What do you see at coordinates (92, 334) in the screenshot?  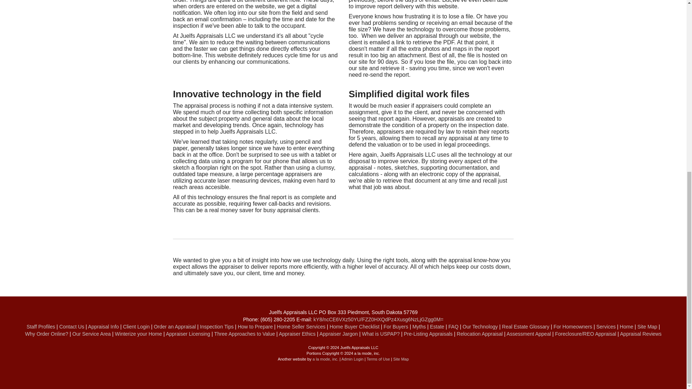 I see `Our Service Area` at bounding box center [92, 334].